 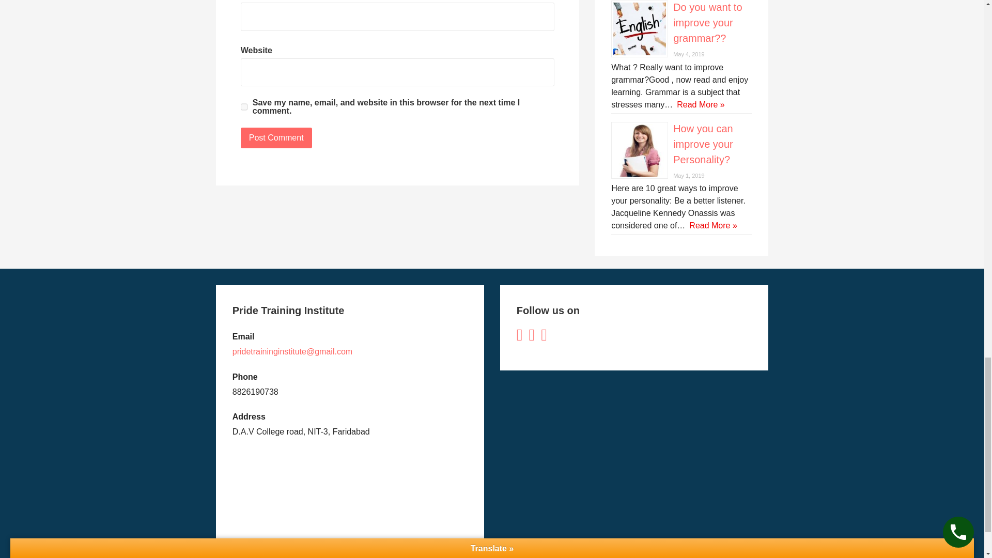 What do you see at coordinates (276, 138) in the screenshot?
I see `Post Comment` at bounding box center [276, 138].